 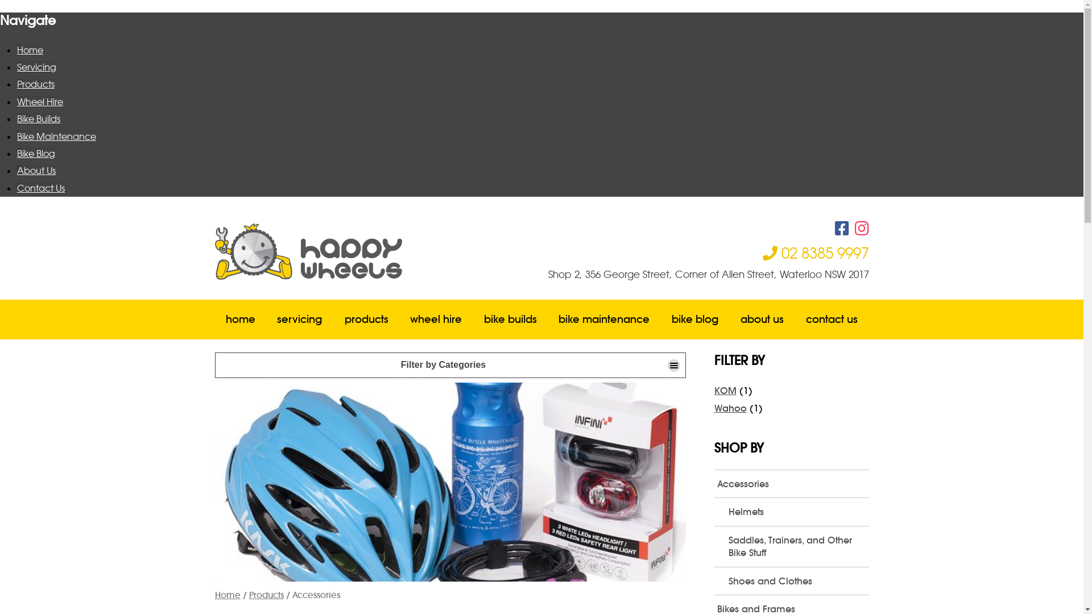 What do you see at coordinates (241, 320) in the screenshot?
I see `home` at bounding box center [241, 320].